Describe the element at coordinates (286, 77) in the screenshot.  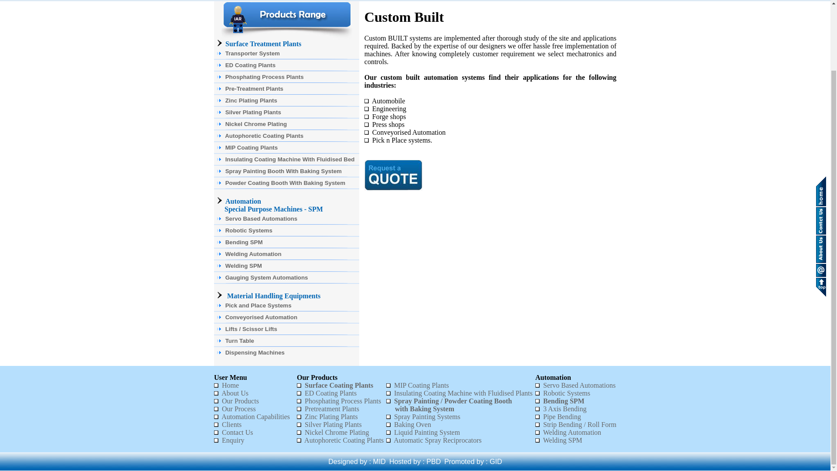
I see ` Phosphating Process Plants` at that location.